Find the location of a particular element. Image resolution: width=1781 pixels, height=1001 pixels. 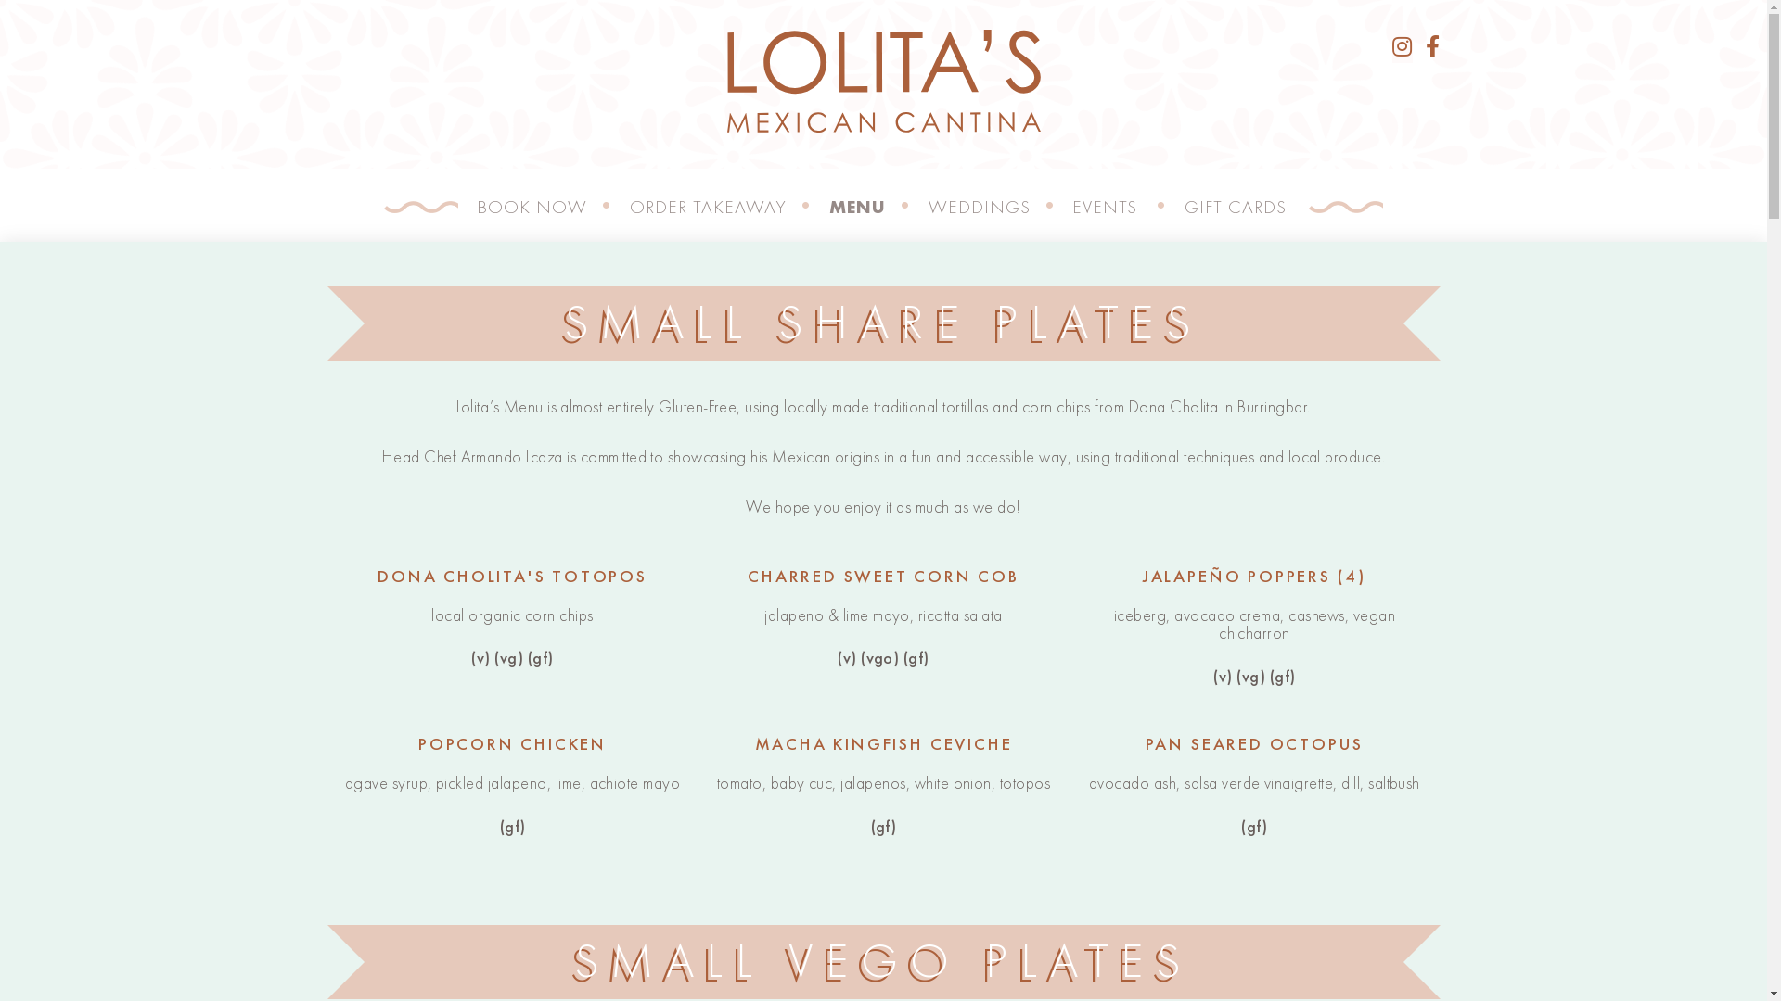

MENU is located at coordinates (857, 207).